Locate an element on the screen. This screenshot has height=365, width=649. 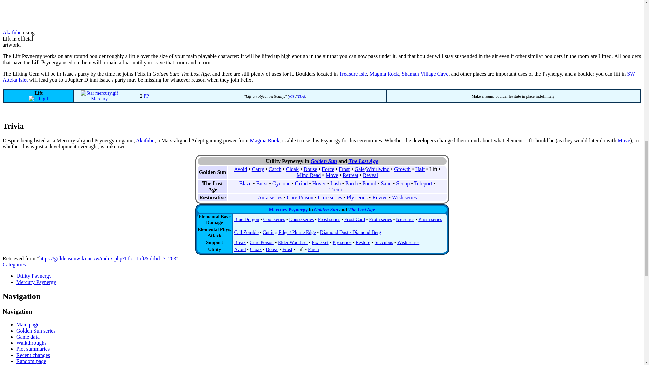
Carry is located at coordinates (258, 169).